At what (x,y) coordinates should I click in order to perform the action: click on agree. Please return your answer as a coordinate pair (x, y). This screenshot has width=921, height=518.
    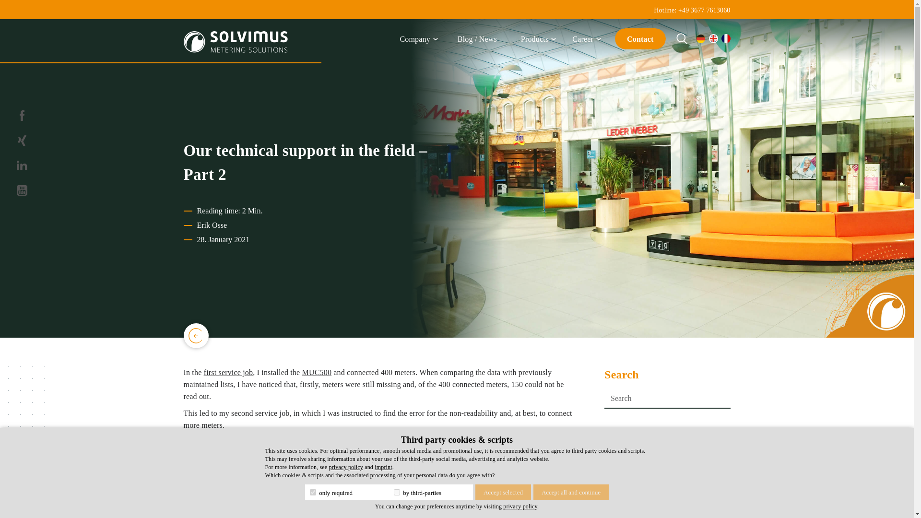
    Looking at the image, I should click on (313, 492).